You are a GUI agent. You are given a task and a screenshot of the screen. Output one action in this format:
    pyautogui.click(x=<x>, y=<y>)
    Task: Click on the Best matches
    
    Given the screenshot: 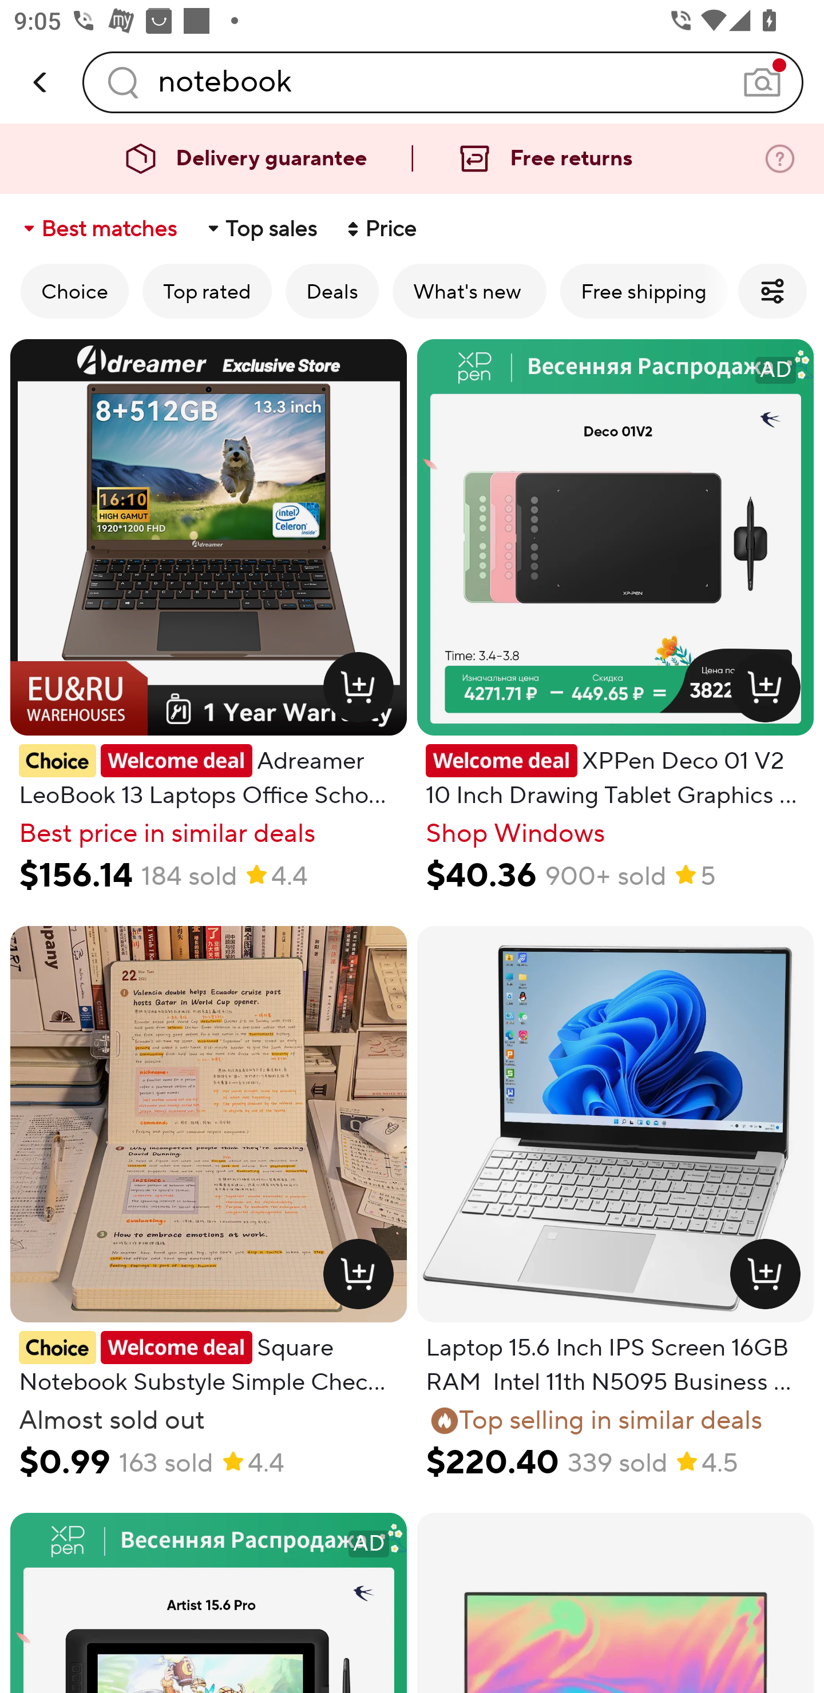 What is the action you would take?
    pyautogui.click(x=98, y=229)
    